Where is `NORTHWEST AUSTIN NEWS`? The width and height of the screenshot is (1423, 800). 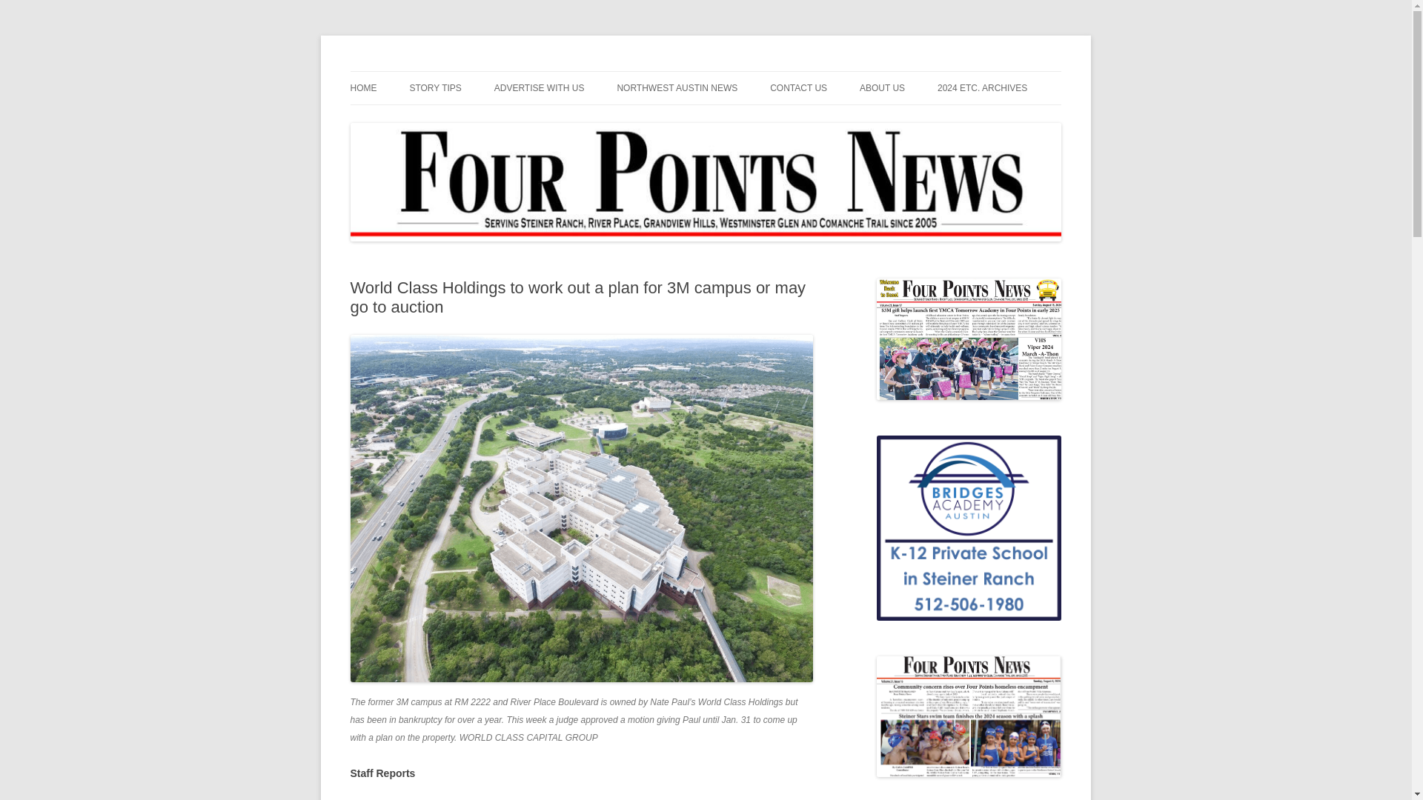 NORTHWEST AUSTIN NEWS is located at coordinates (676, 88).